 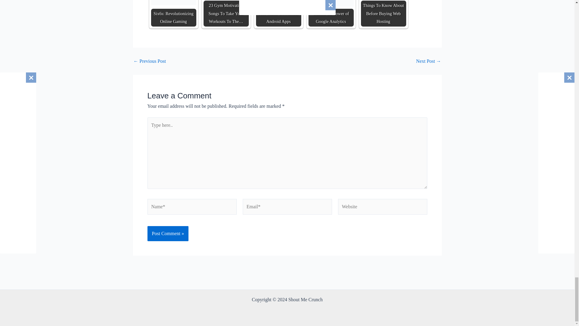 What do you see at coordinates (278, 2) in the screenshot?
I see `Free Music Downloads Android Apps` at bounding box center [278, 2].